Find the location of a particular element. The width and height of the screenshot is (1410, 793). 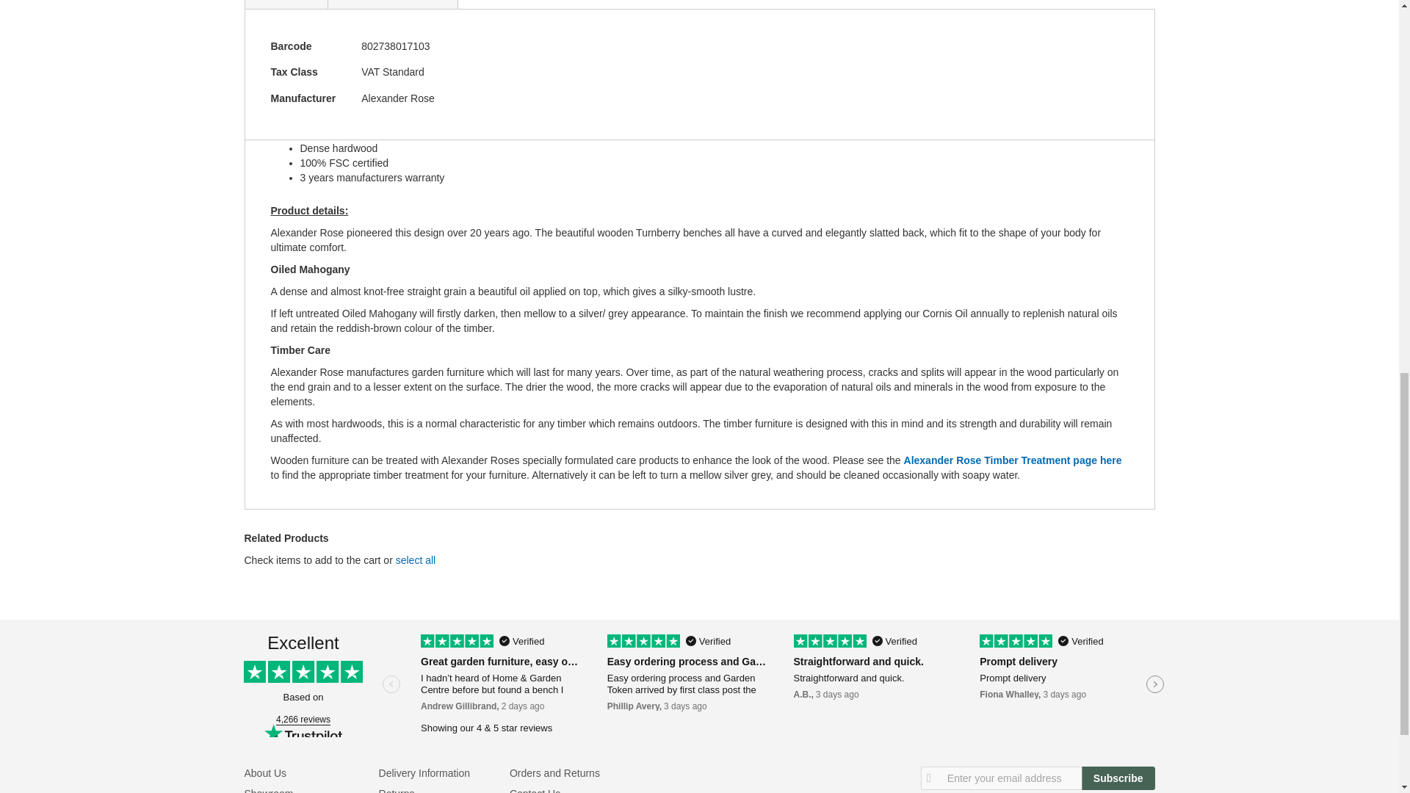

Subscribe is located at coordinates (1118, 778).